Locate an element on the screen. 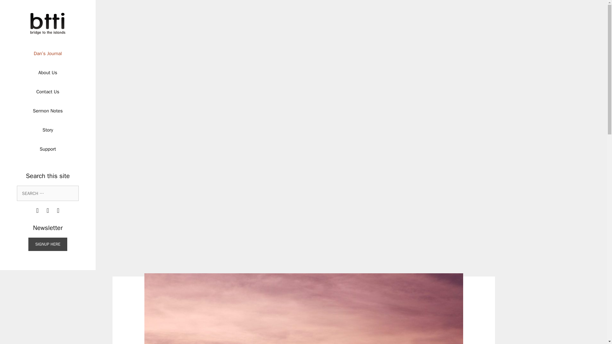 The height and width of the screenshot is (344, 612). Bridge to the Islands is located at coordinates (48, 23).